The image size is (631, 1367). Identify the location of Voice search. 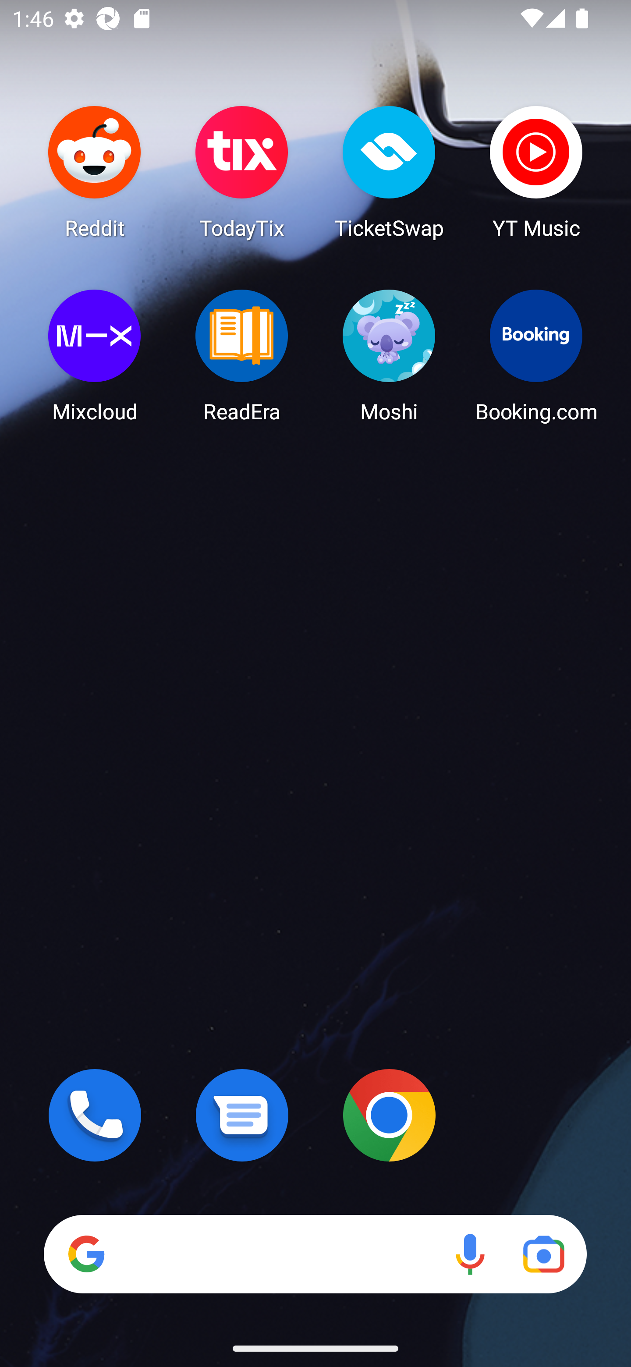
(470, 1254).